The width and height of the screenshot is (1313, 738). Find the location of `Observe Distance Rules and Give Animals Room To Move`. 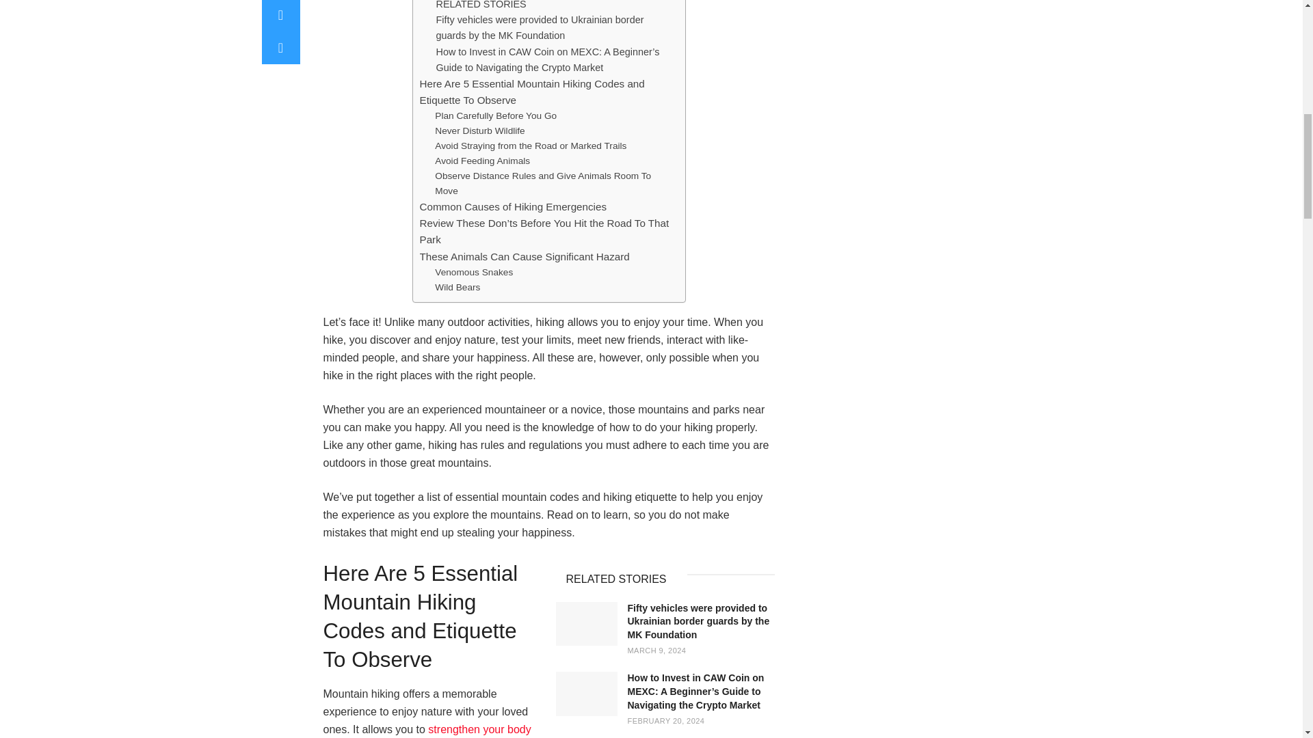

Observe Distance Rules and Give Animals Room To Move is located at coordinates (553, 183).